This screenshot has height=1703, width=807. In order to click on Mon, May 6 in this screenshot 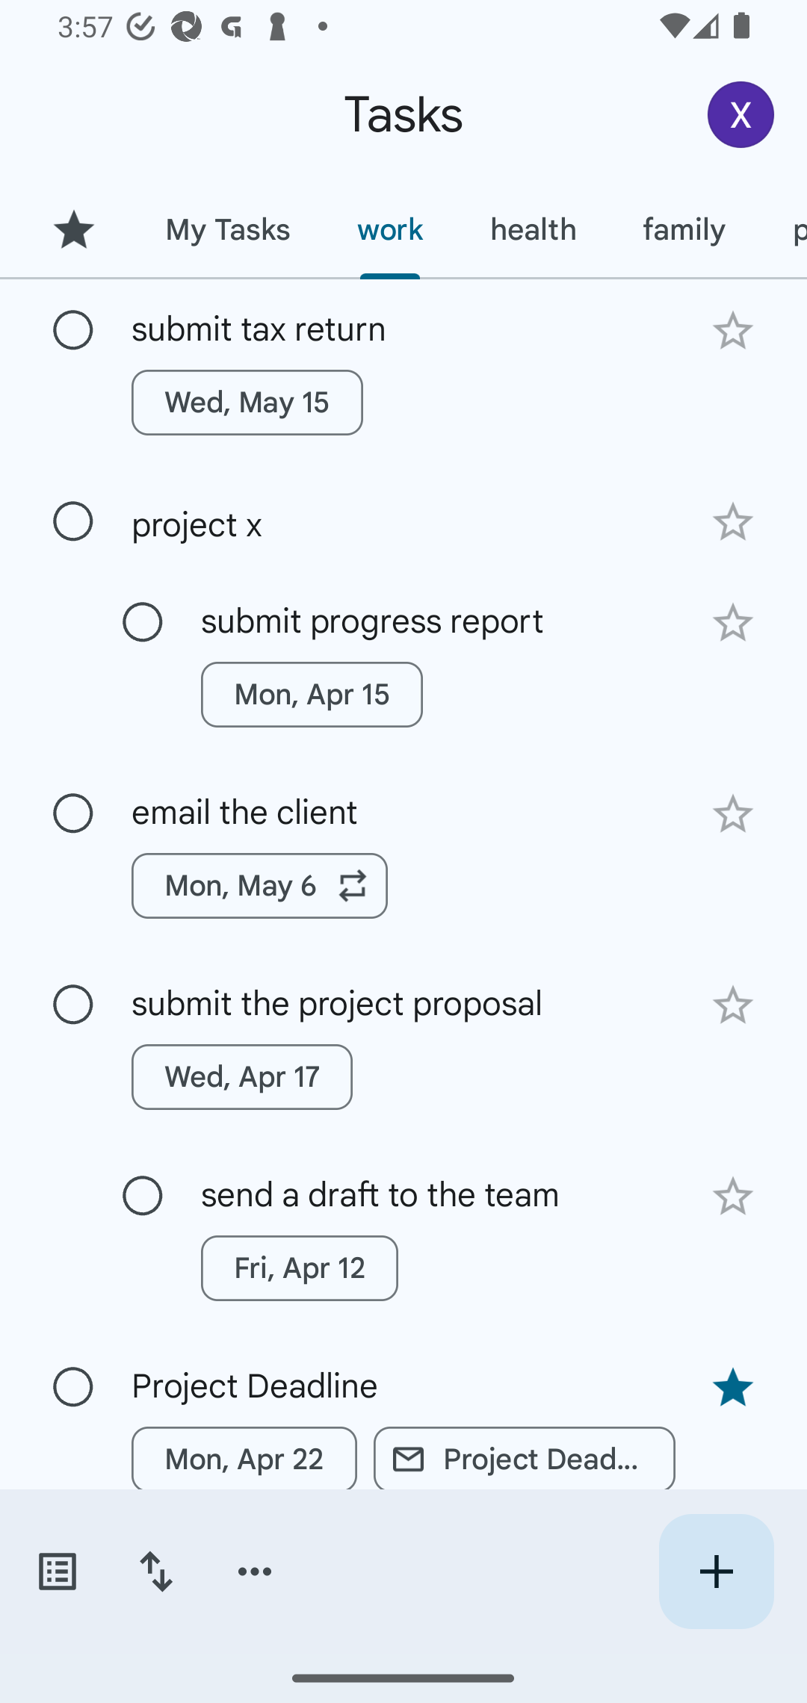, I will do `click(260, 885)`.